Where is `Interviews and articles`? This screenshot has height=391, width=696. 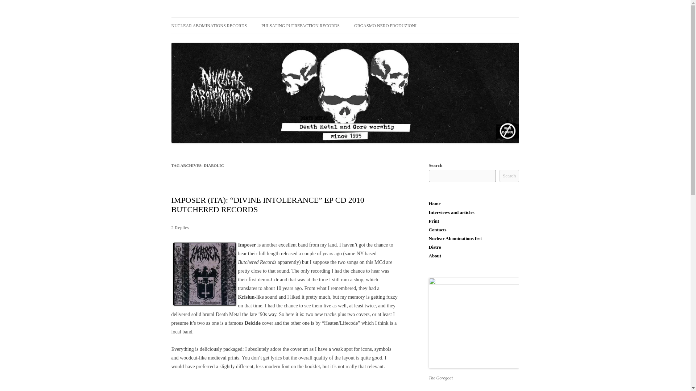 Interviews and articles is located at coordinates (451, 212).